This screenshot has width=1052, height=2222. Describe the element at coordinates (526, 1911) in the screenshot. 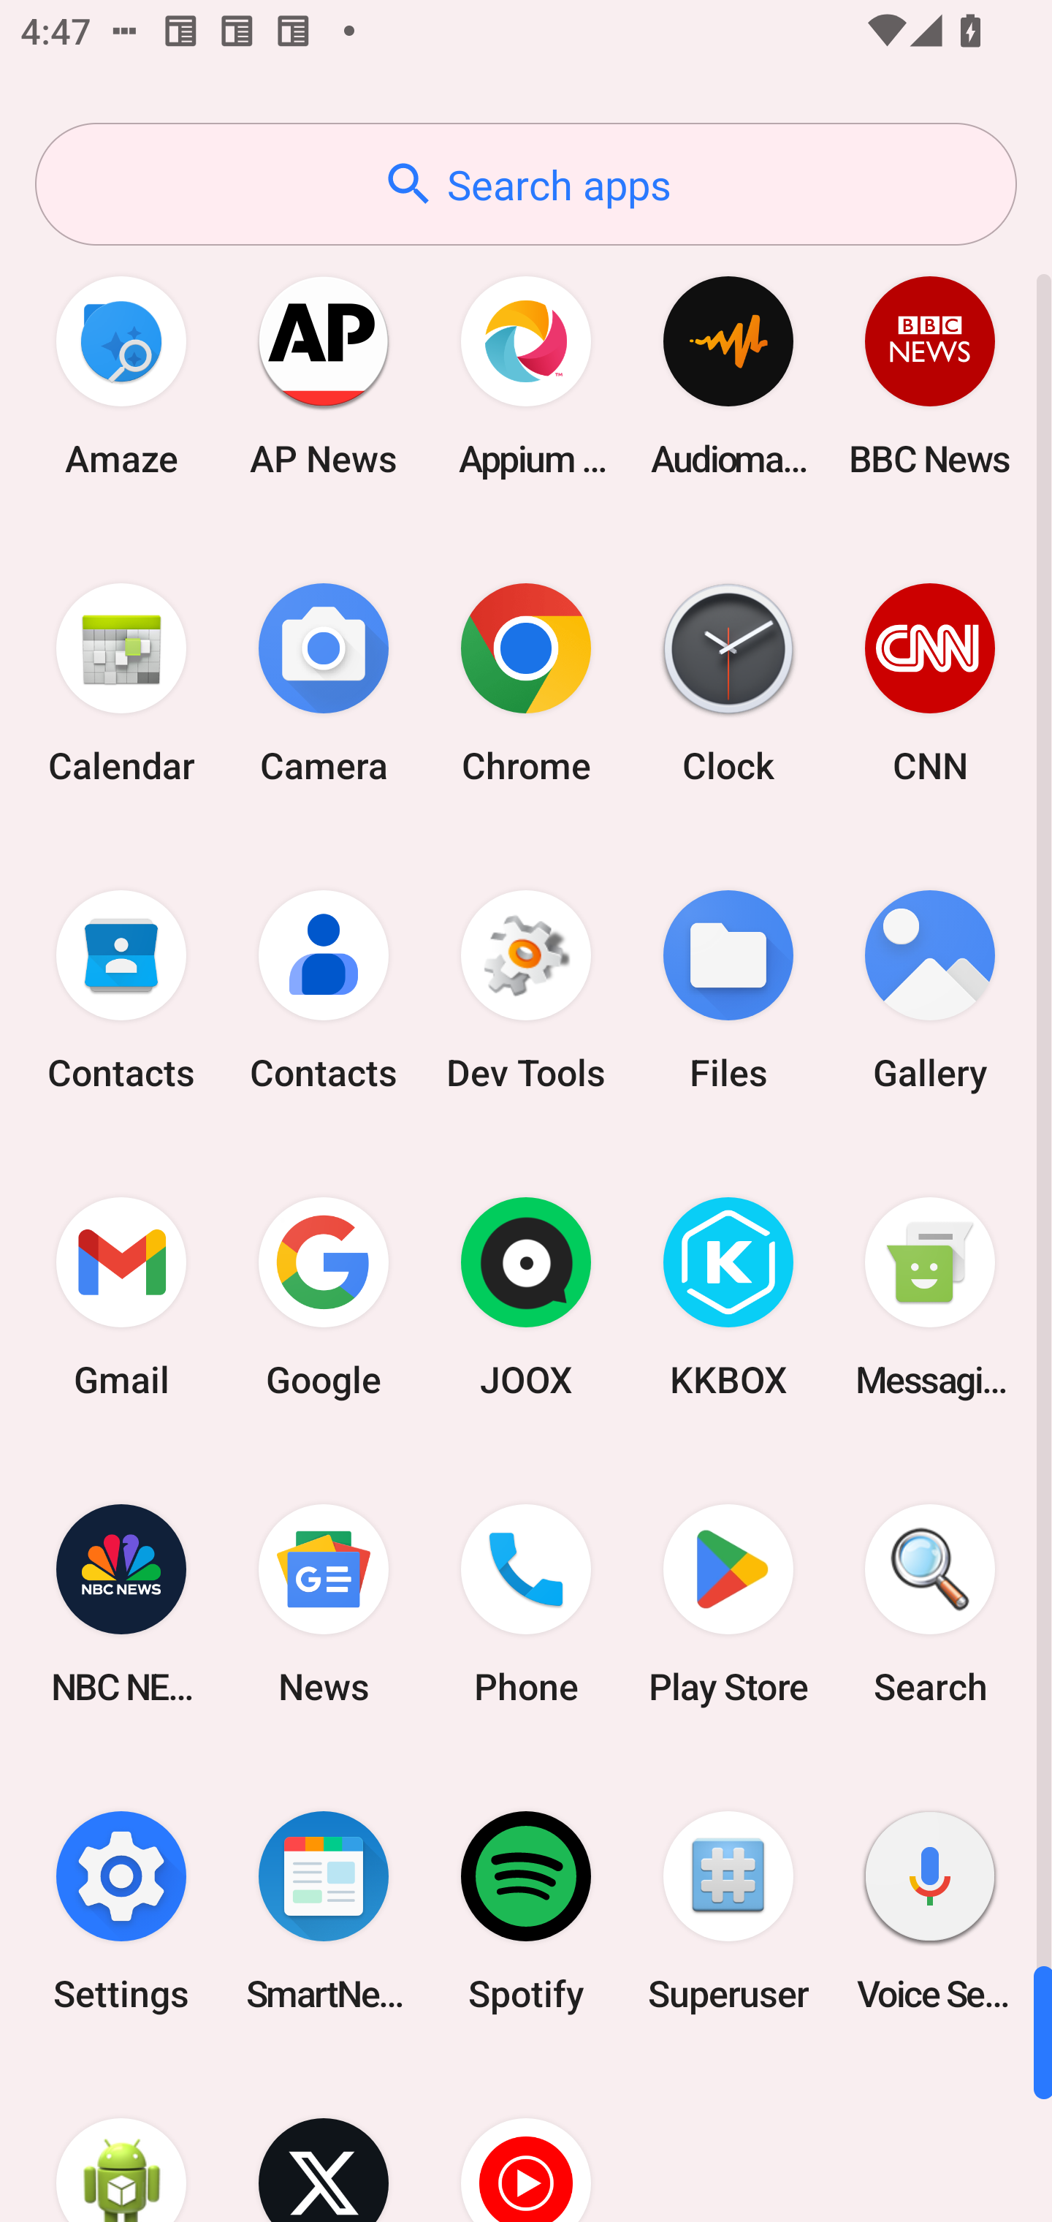

I see `Spotify` at that location.